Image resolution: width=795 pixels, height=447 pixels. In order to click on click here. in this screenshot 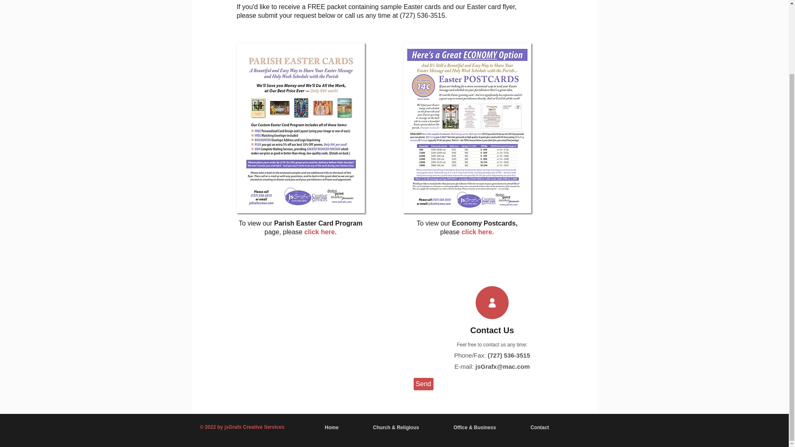, I will do `click(320, 232)`.